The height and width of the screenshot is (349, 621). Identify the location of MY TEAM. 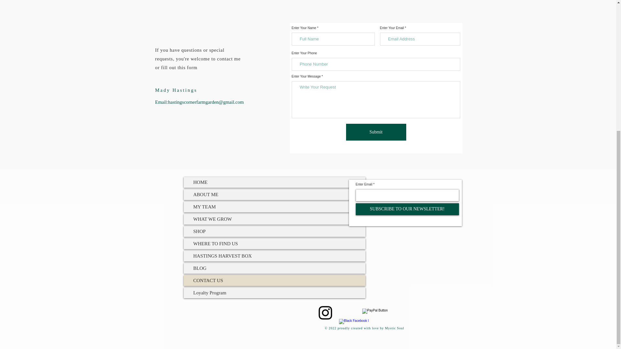
(275, 207).